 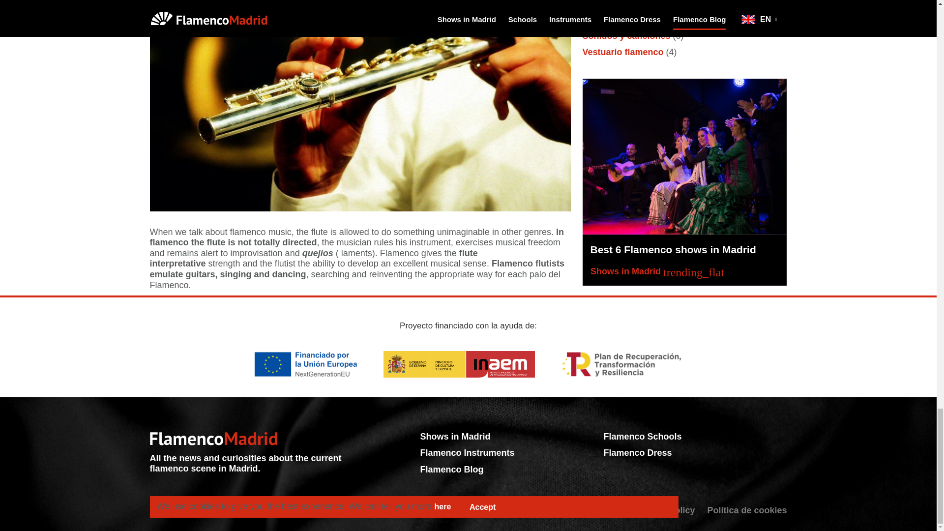 What do you see at coordinates (467, 452) in the screenshot?
I see `Flamenco Instruments` at bounding box center [467, 452].